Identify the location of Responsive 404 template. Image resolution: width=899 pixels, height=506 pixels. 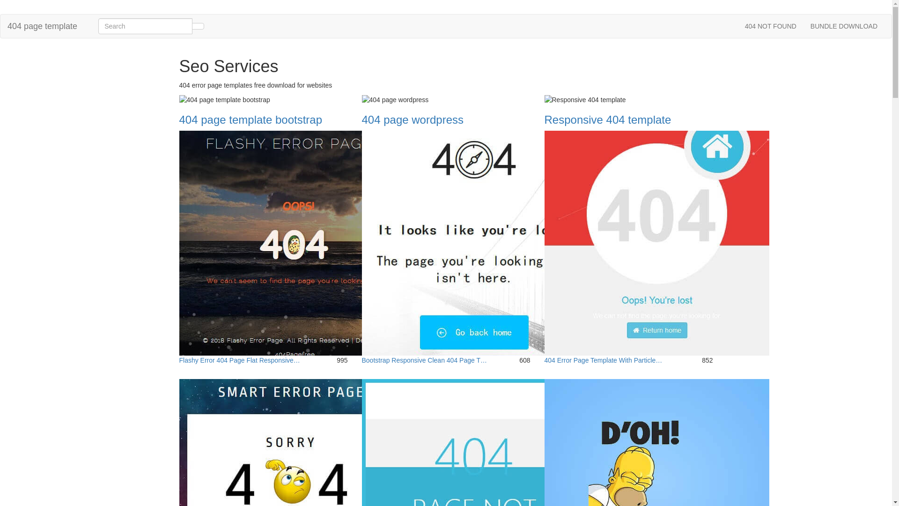
(585, 100).